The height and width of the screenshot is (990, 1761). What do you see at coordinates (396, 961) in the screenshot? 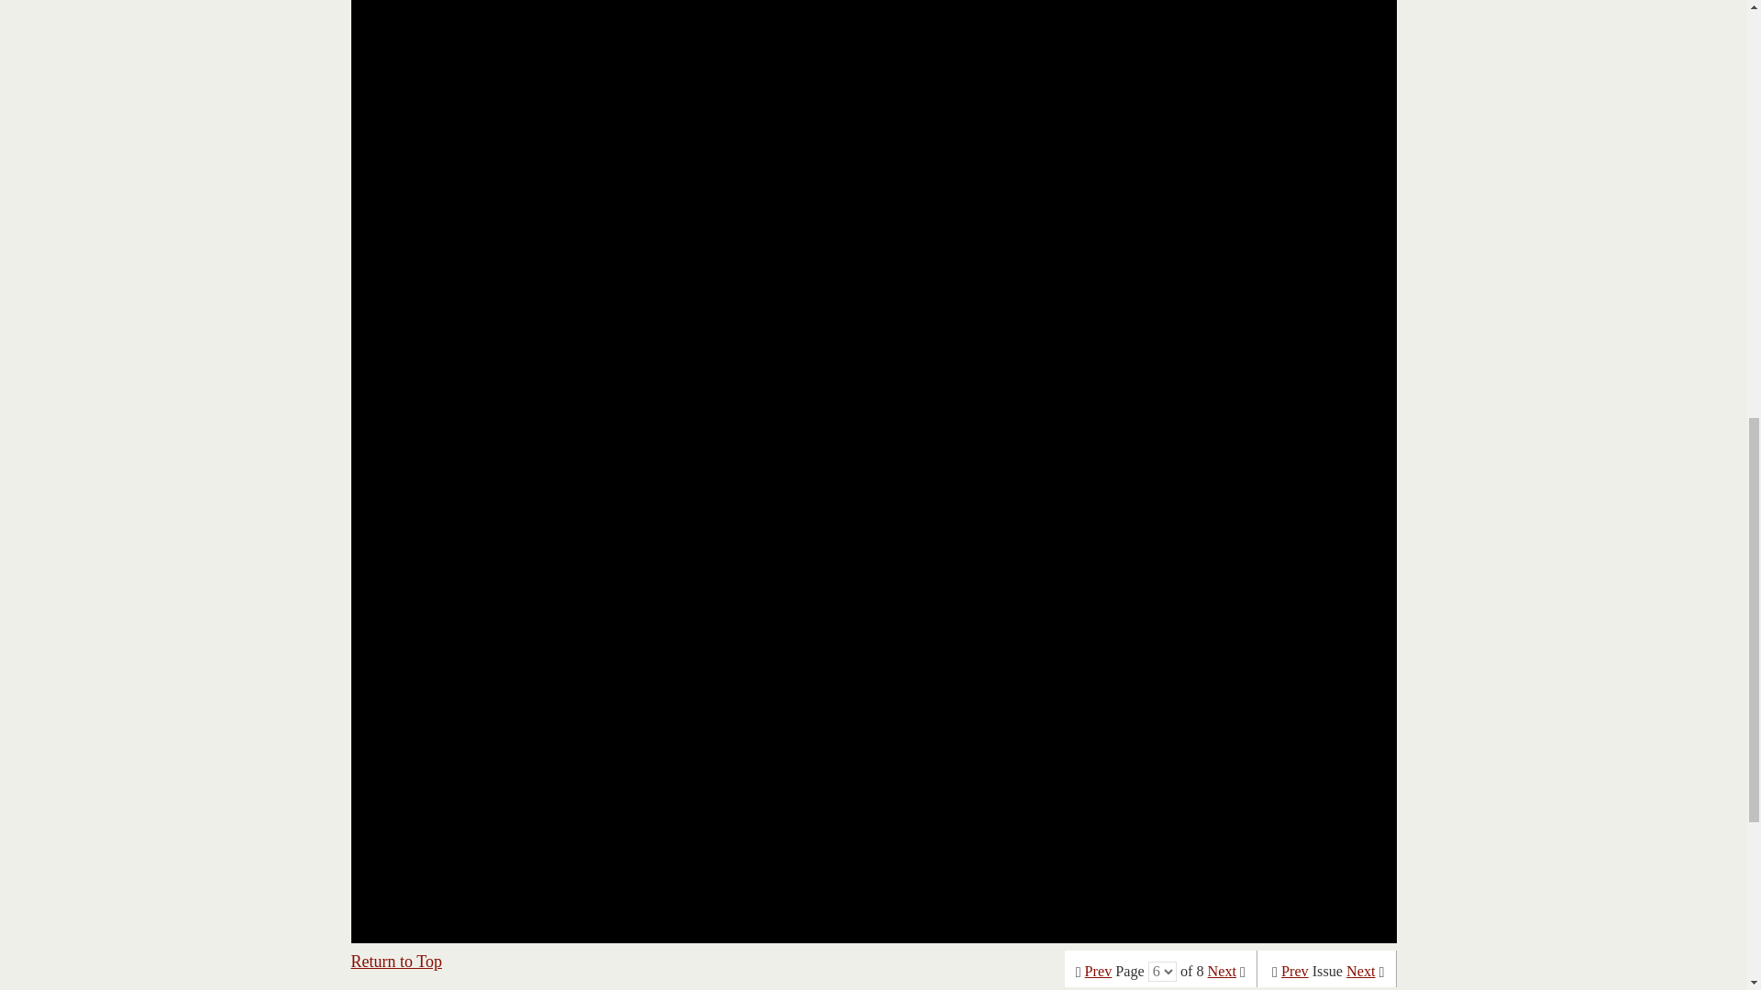
I see `Return to Top` at bounding box center [396, 961].